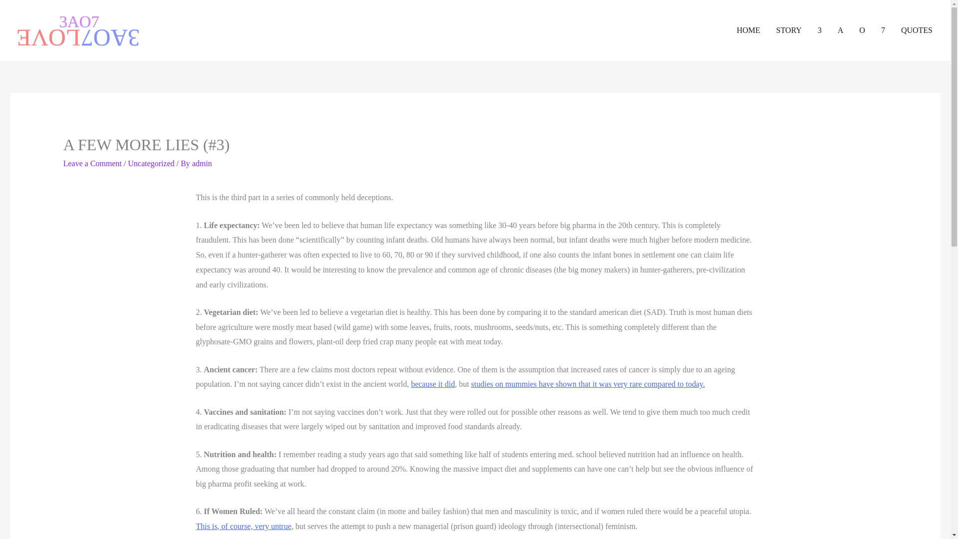  Describe the element at coordinates (748, 30) in the screenshot. I see `HOME` at that location.